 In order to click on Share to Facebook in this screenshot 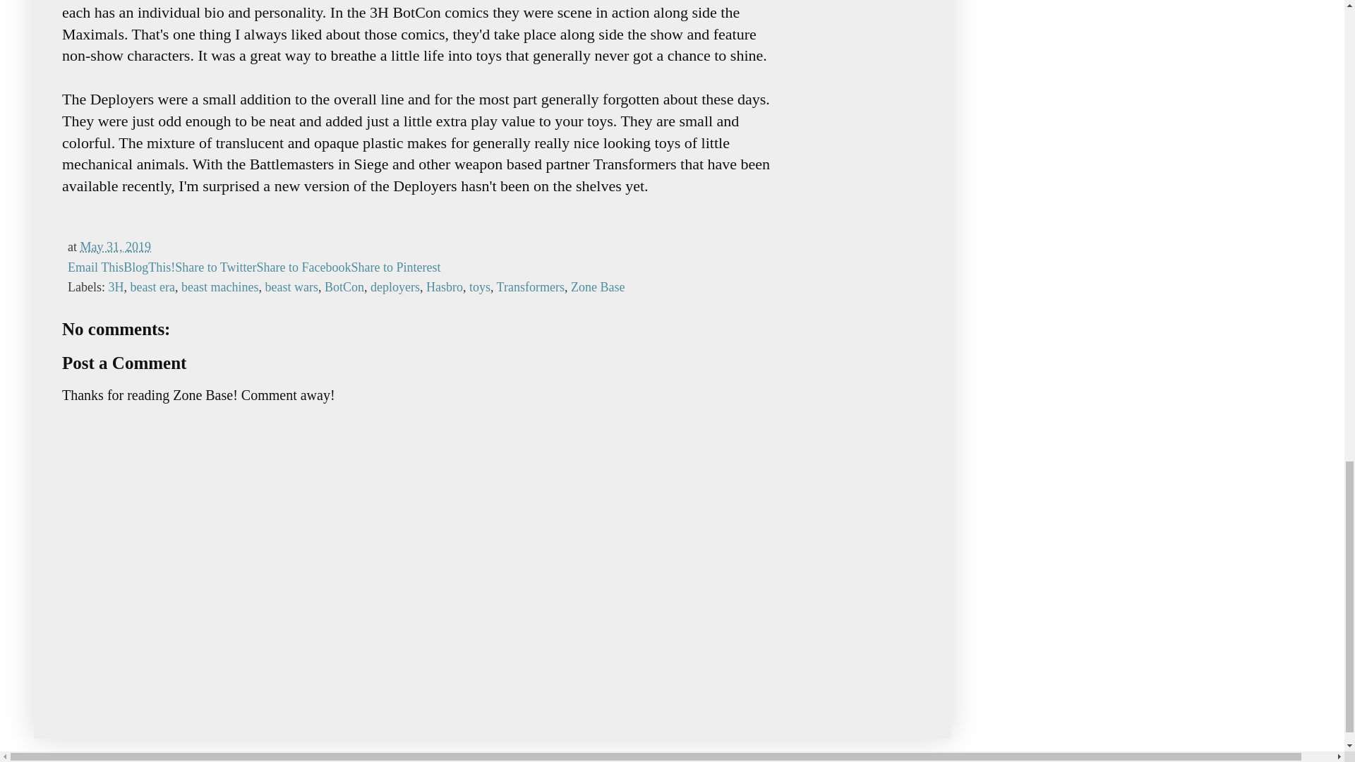, I will do `click(303, 267)`.